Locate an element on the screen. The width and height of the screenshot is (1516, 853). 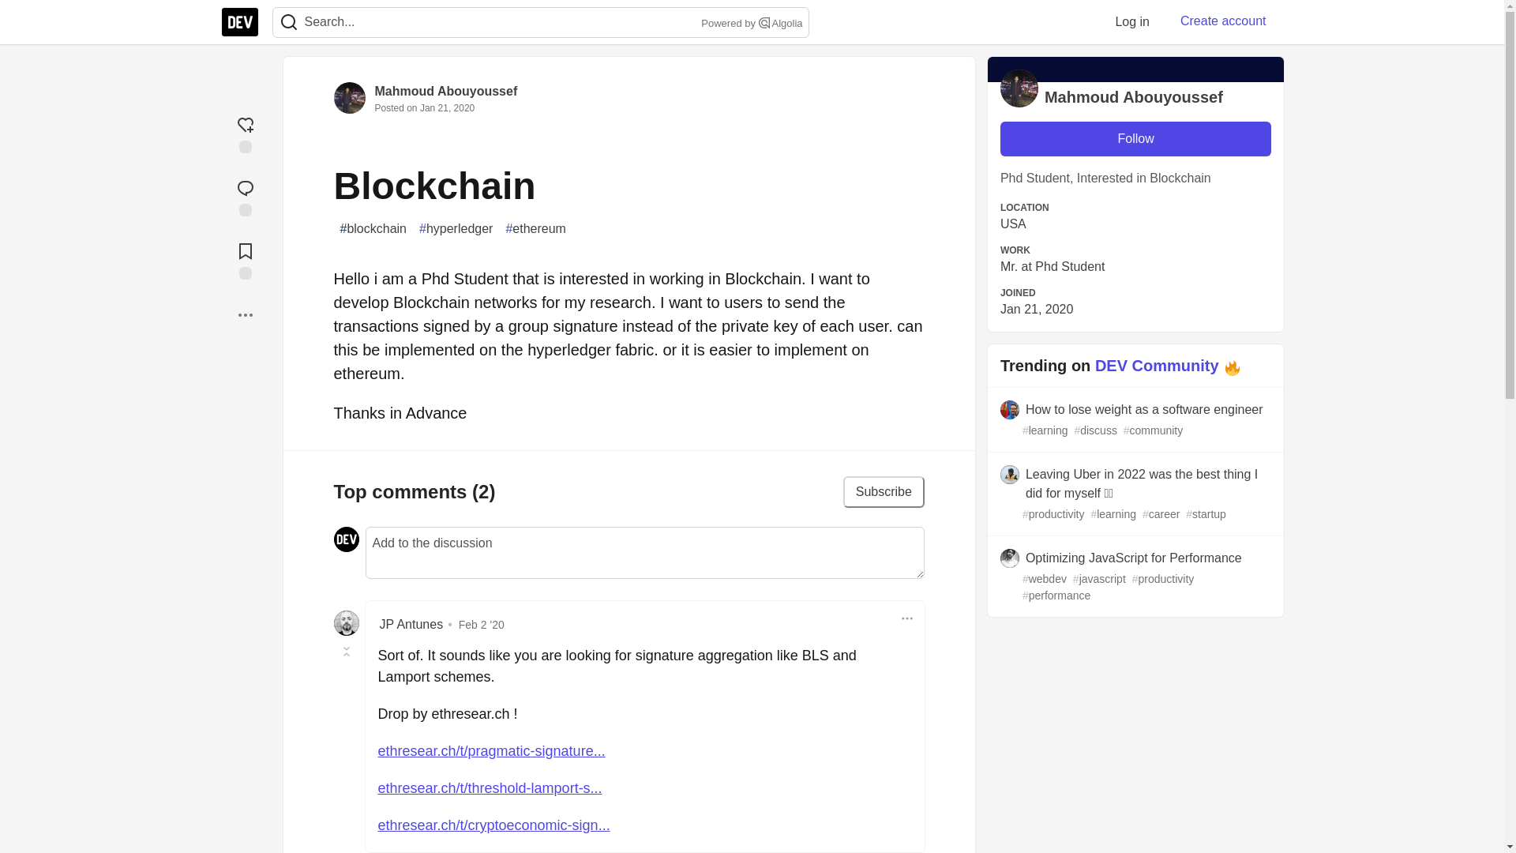
Log in is located at coordinates (1132, 21).